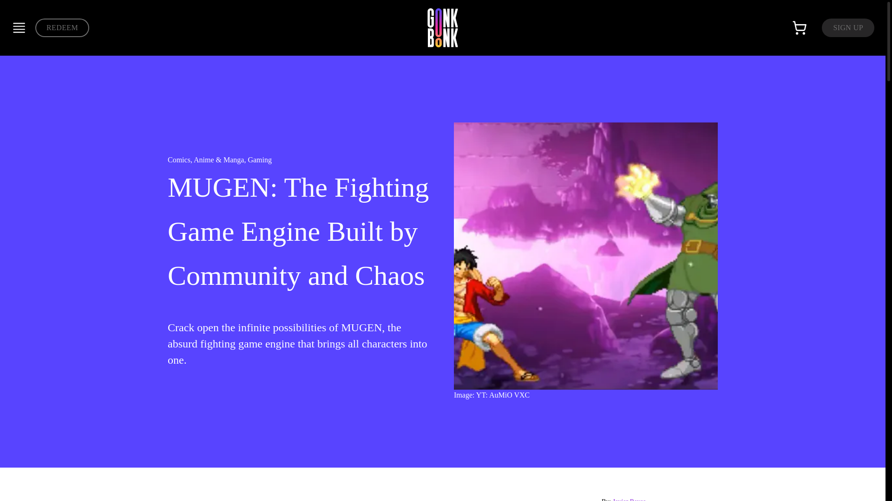  Describe the element at coordinates (260, 160) in the screenshot. I see `Gaming` at that location.